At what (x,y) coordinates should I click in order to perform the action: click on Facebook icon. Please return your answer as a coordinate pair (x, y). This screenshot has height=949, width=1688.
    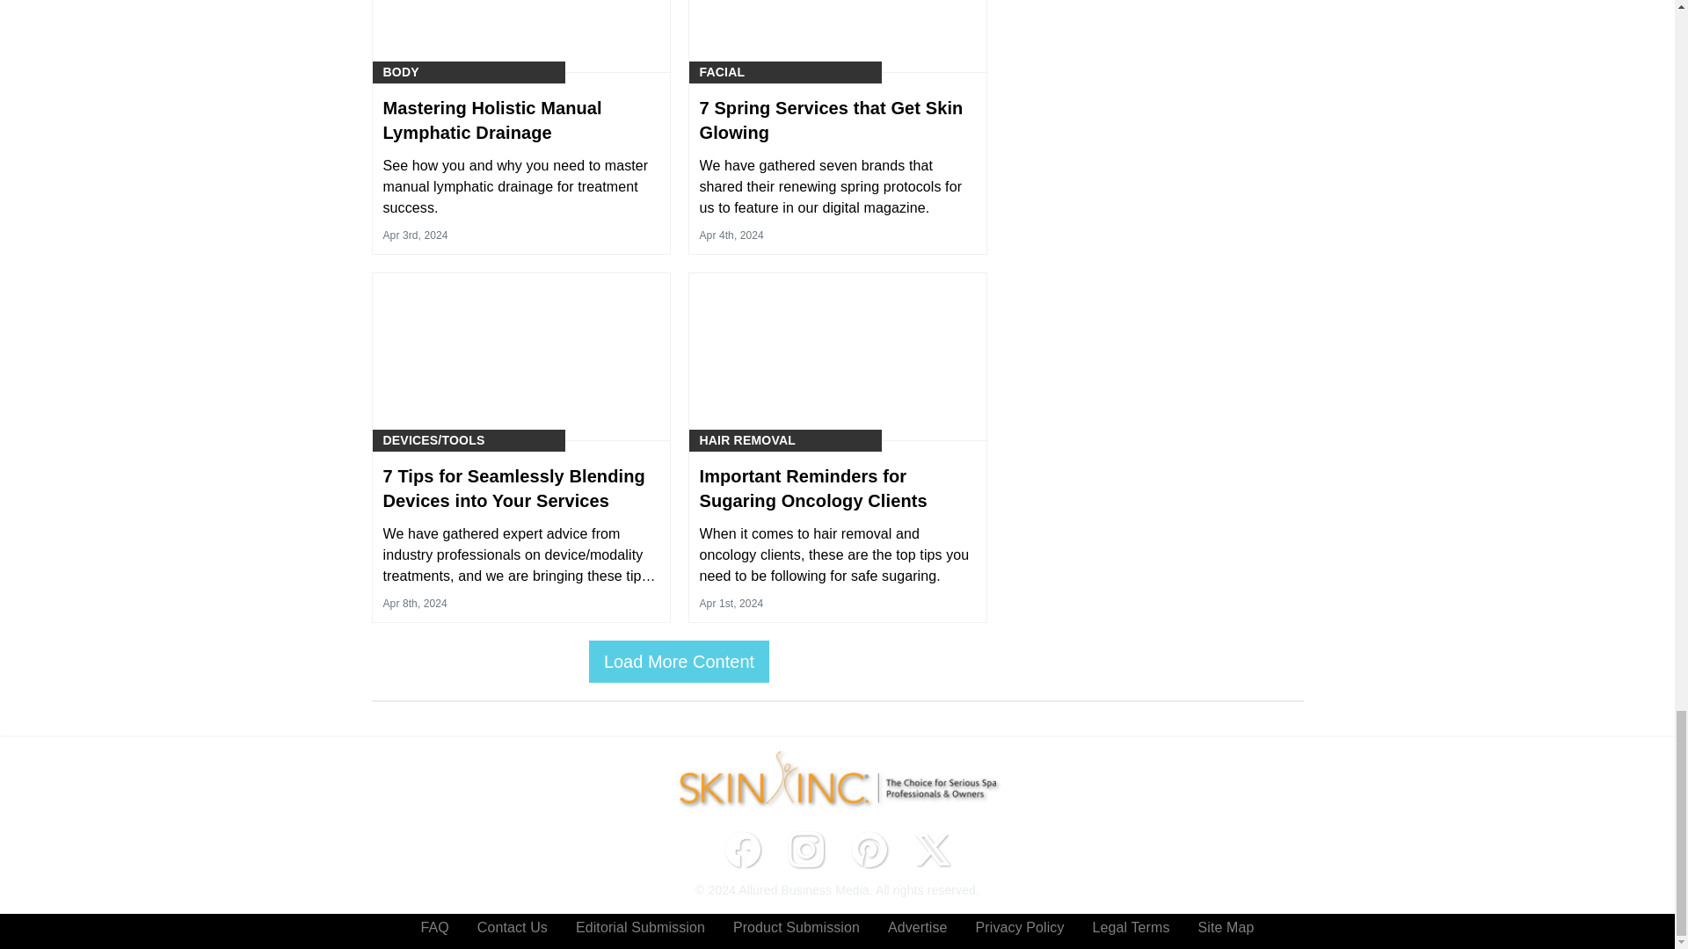
    Looking at the image, I should click on (742, 850).